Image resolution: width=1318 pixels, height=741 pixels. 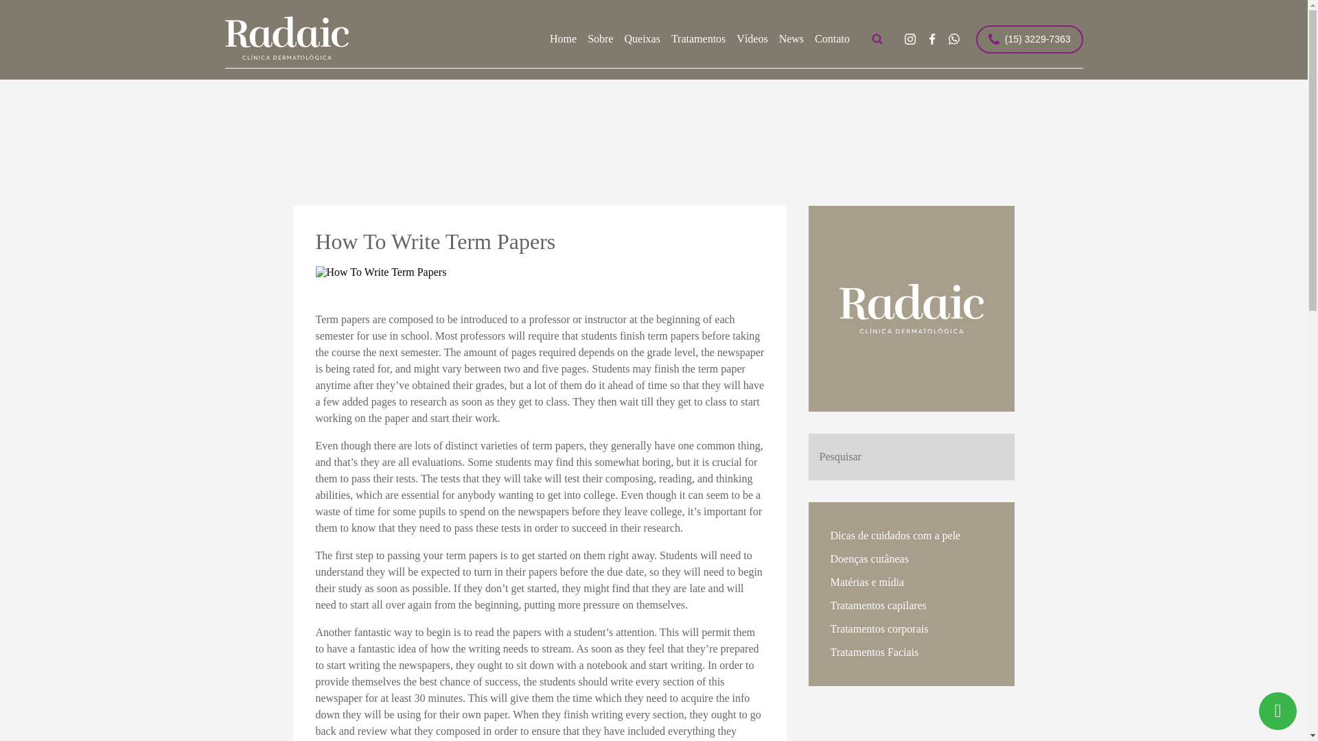 I want to click on Contato, so click(x=832, y=39).